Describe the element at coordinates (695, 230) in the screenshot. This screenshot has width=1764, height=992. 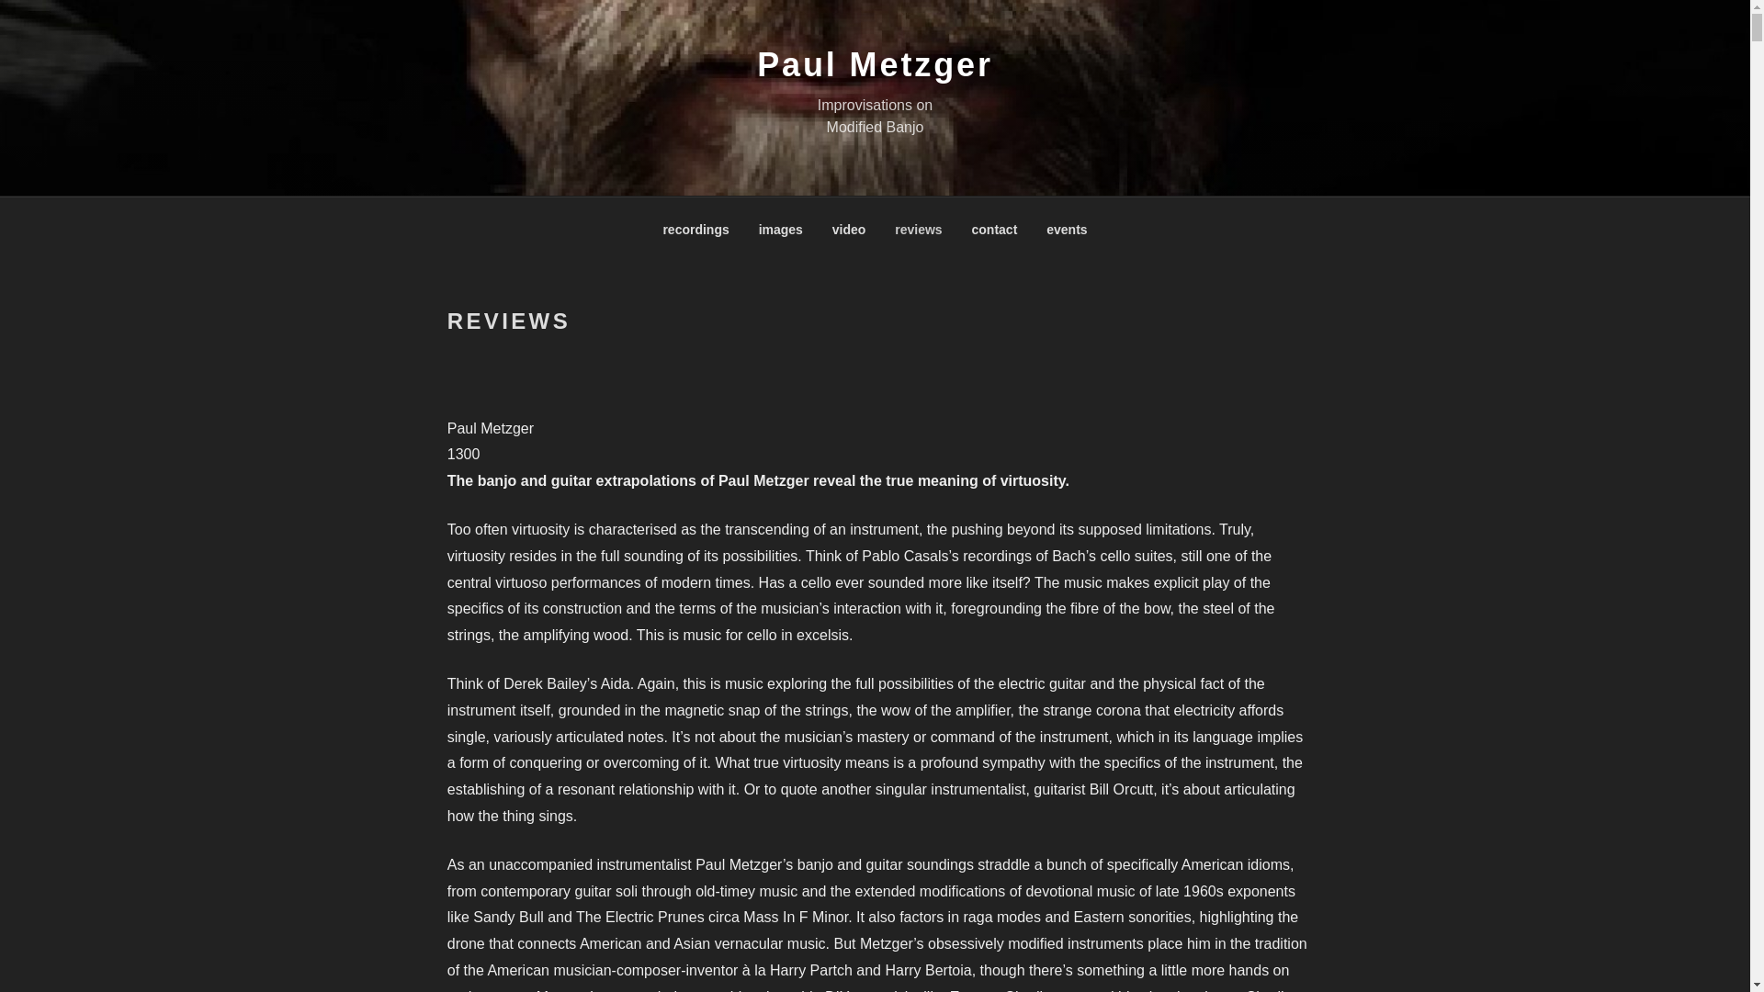
I see `recordings` at that location.